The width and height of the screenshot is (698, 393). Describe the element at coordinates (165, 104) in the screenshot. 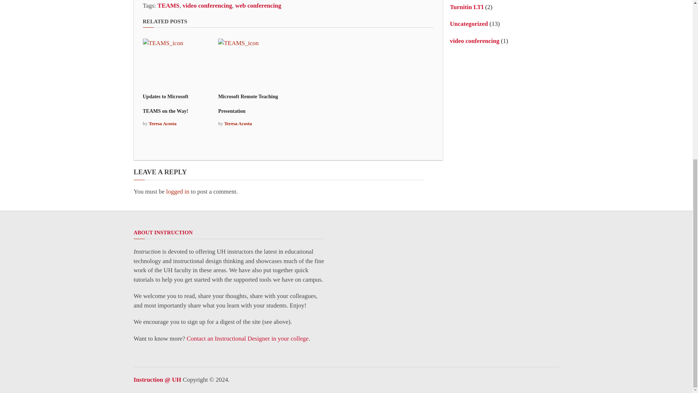

I see `Updates to Microsoft TEAMS on the Way!` at that location.